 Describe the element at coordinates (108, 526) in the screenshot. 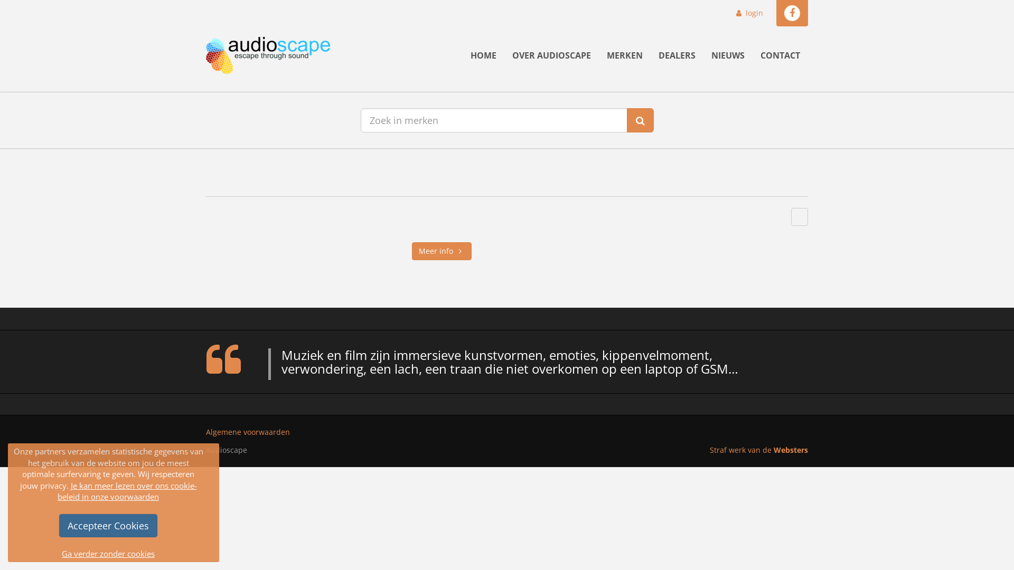

I see `Accepteer Cookies` at that location.